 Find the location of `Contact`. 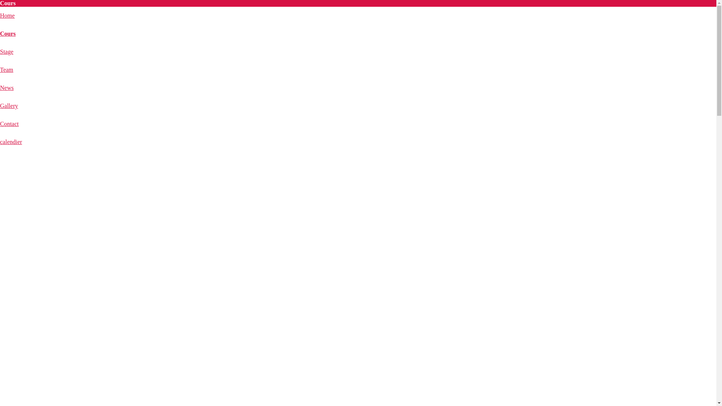

Contact is located at coordinates (9, 124).